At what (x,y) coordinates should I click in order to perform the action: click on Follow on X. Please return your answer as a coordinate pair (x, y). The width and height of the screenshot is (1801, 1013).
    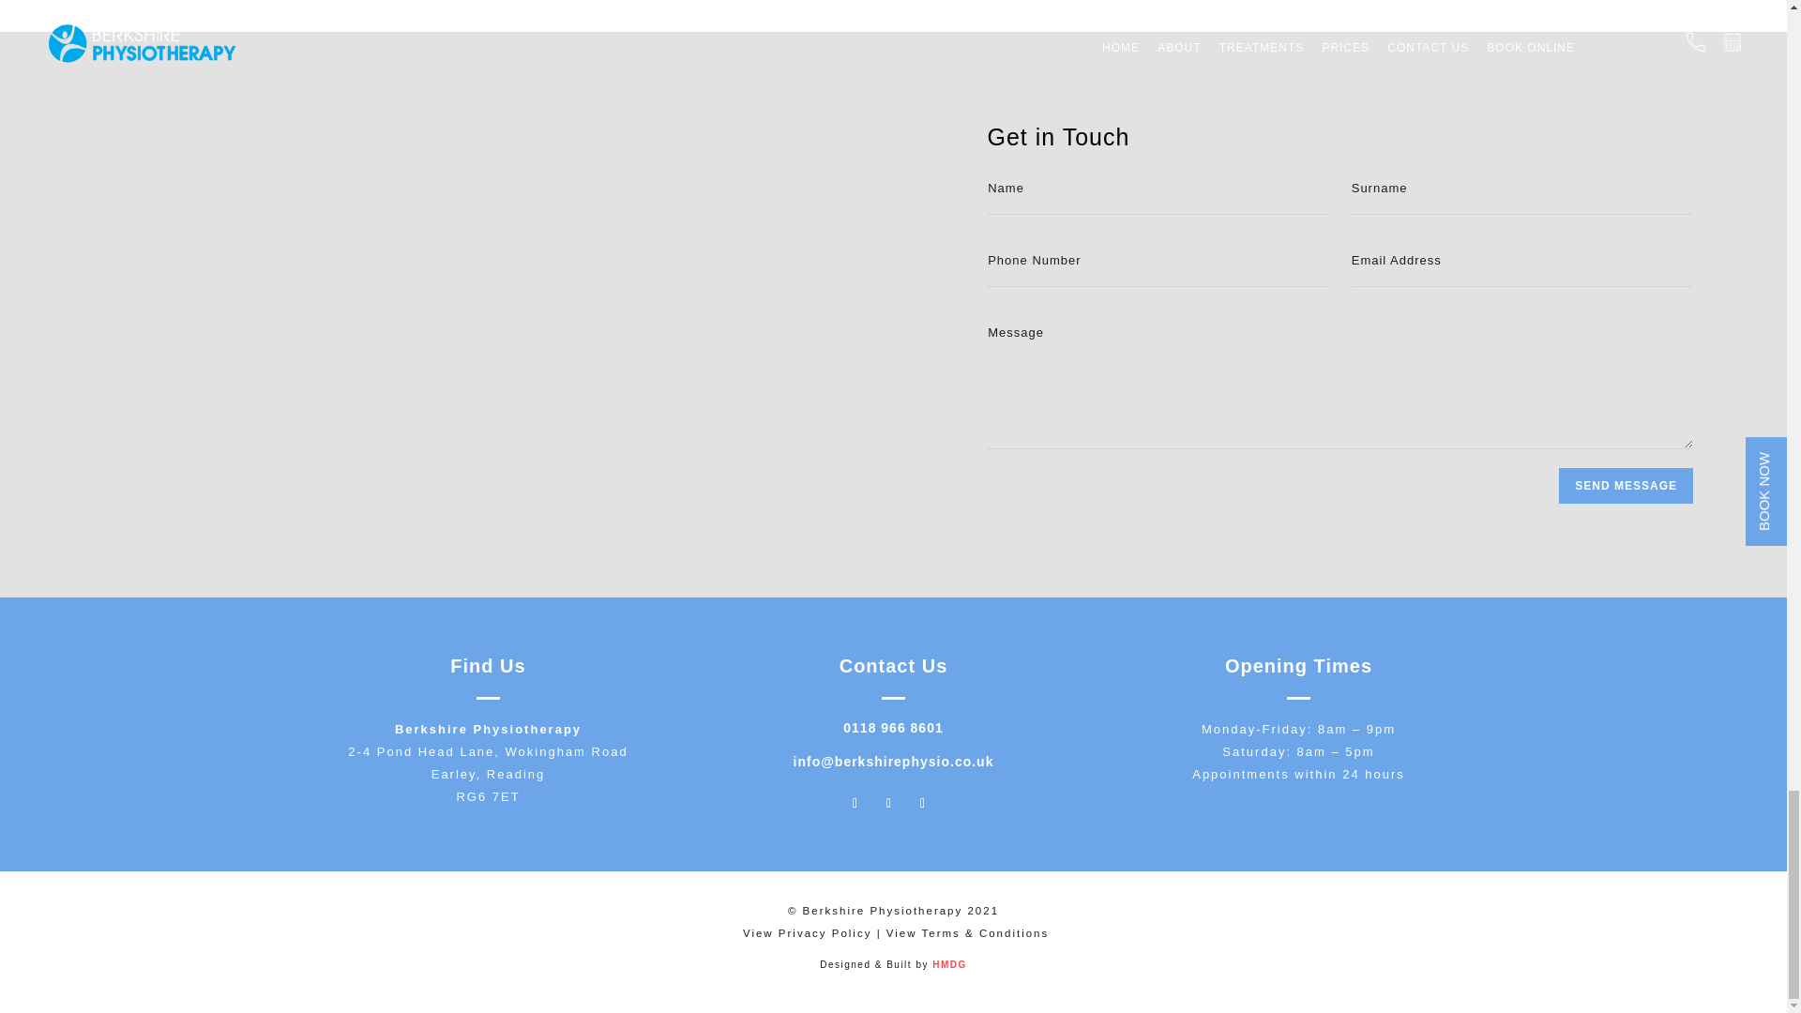
    Looking at the image, I should click on (888, 803).